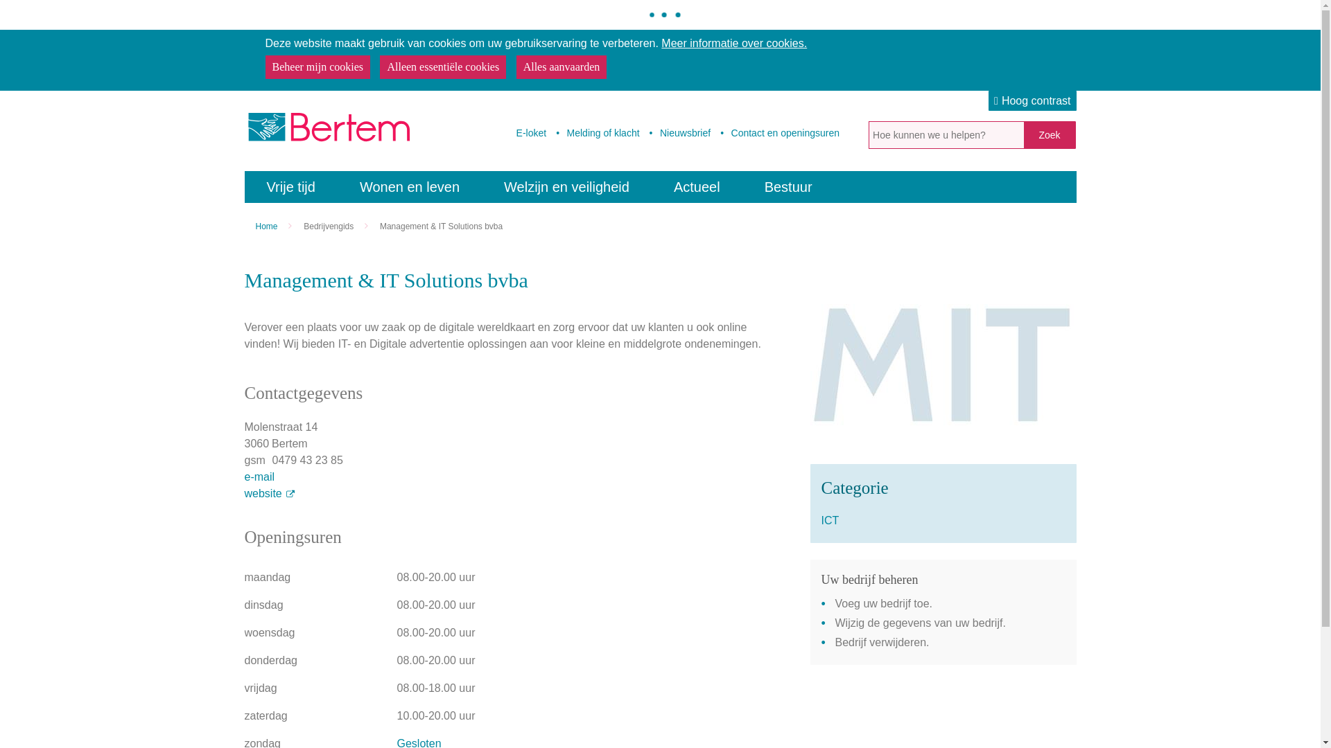 The width and height of the screenshot is (1331, 748). I want to click on Contact en openingsuren, so click(778, 133).